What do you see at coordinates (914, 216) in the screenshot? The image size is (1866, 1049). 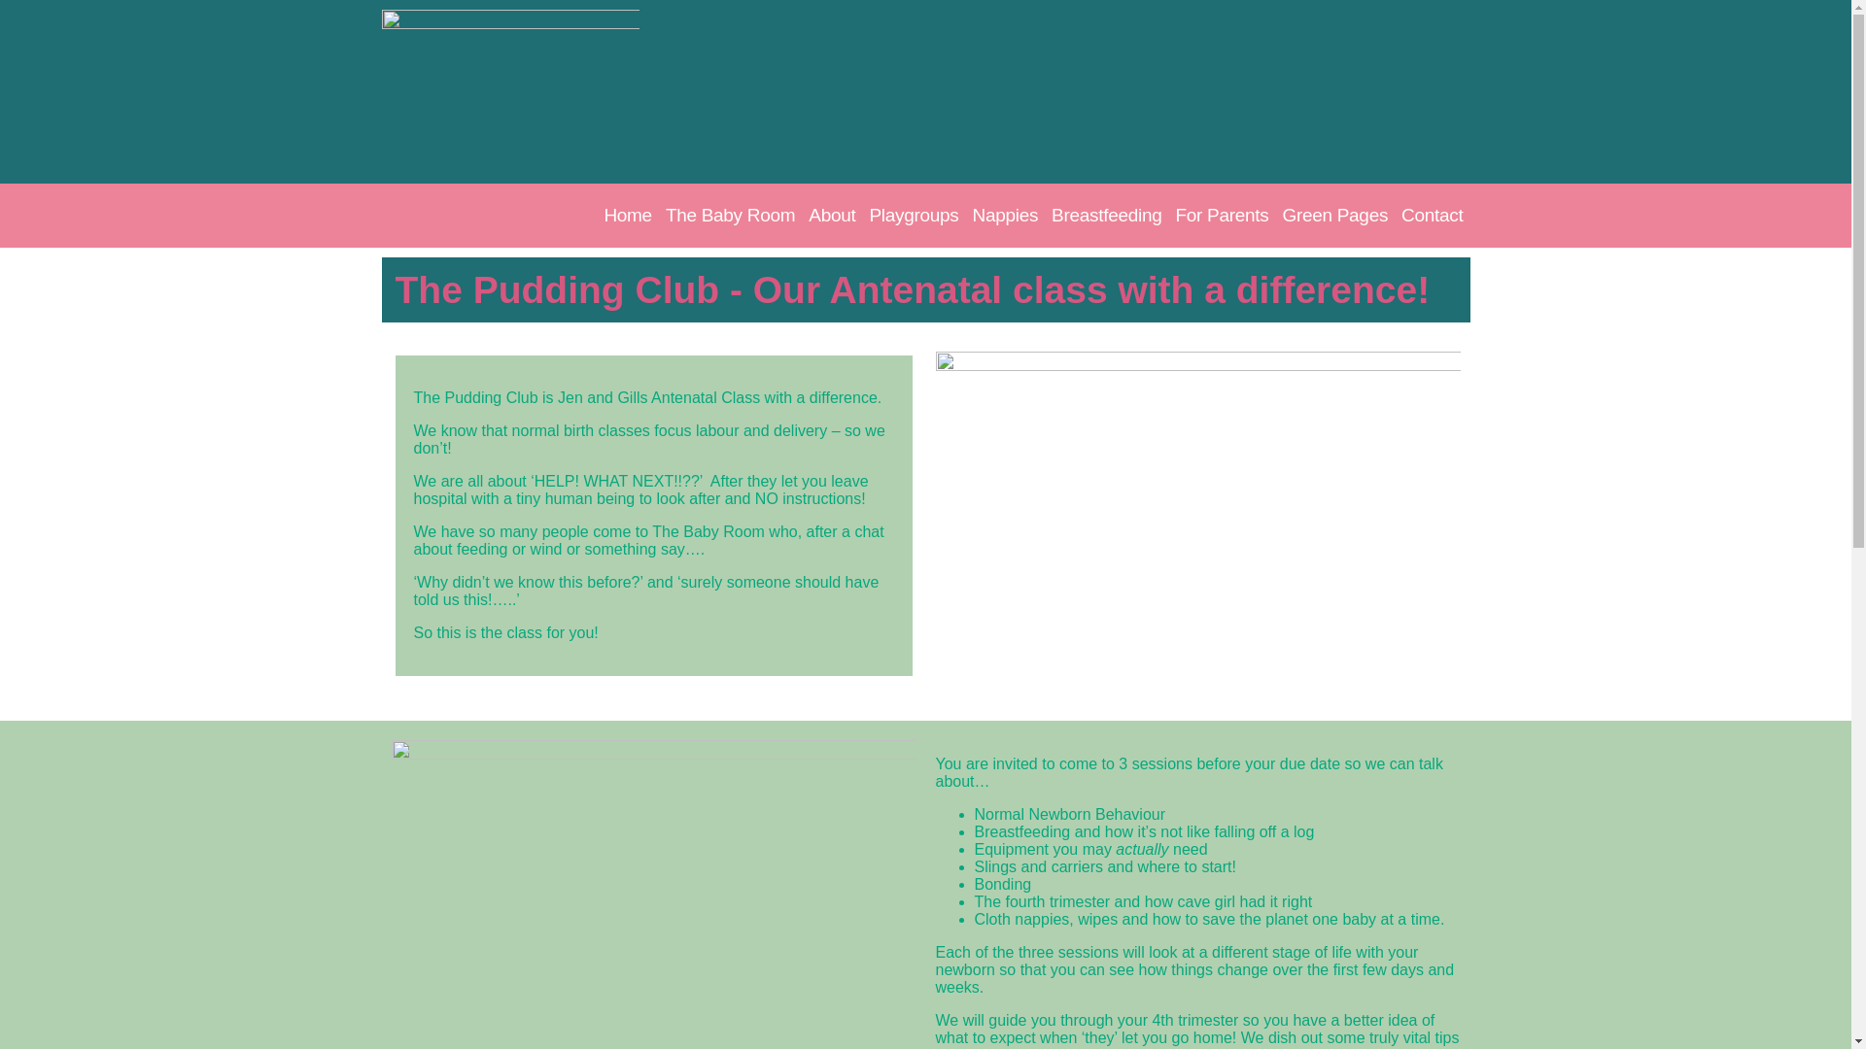 I see `Playgroups` at bounding box center [914, 216].